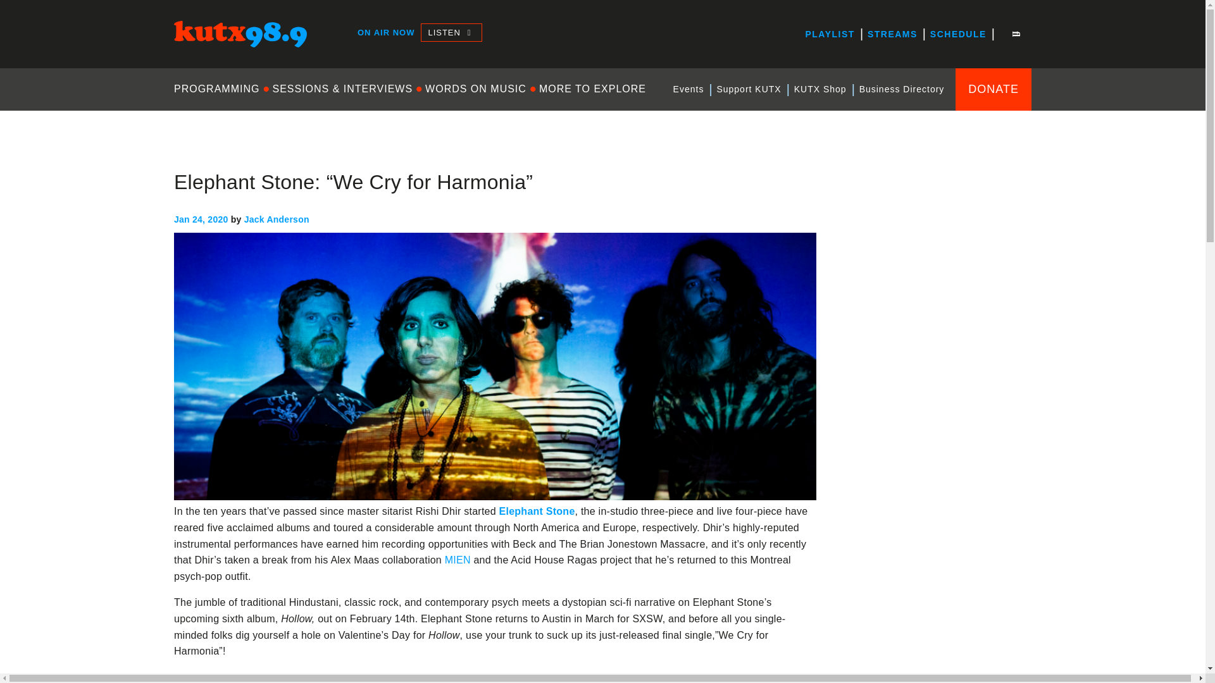 The height and width of the screenshot is (683, 1215). What do you see at coordinates (220, 89) in the screenshot?
I see `PROGRAMMING` at bounding box center [220, 89].